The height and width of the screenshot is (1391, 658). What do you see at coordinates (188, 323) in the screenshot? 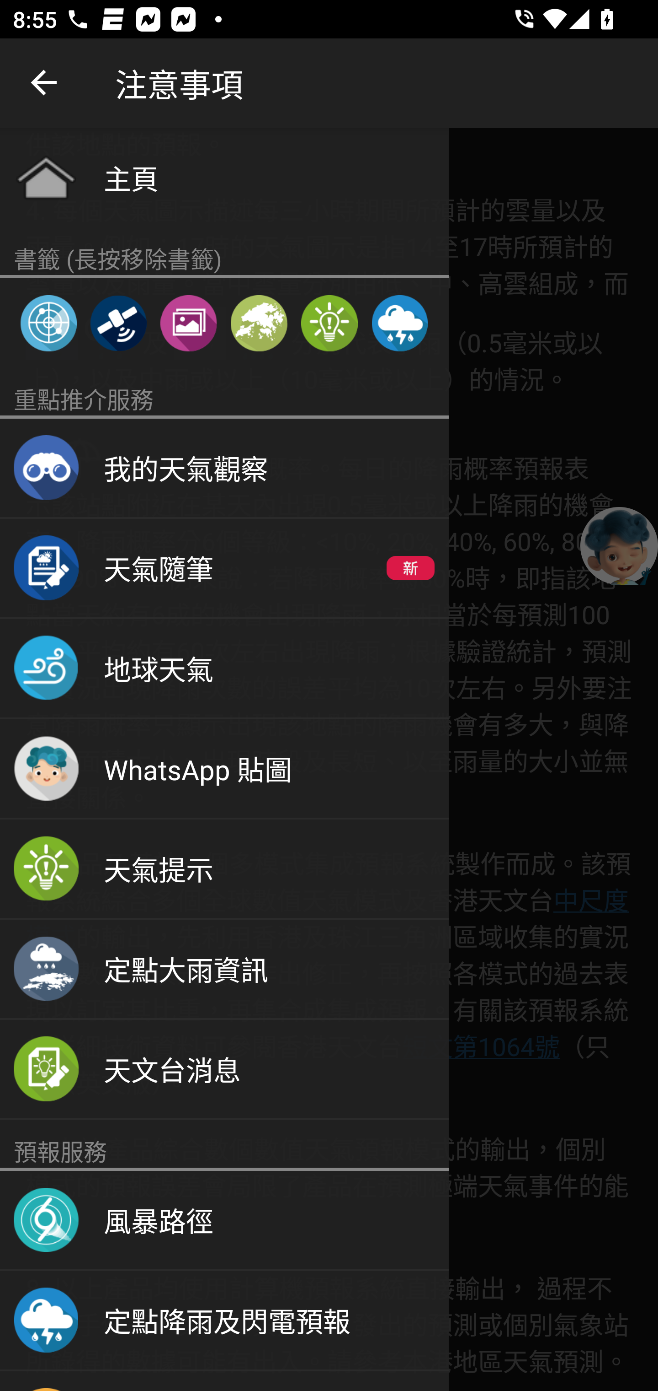
I see `天氣照片` at bounding box center [188, 323].